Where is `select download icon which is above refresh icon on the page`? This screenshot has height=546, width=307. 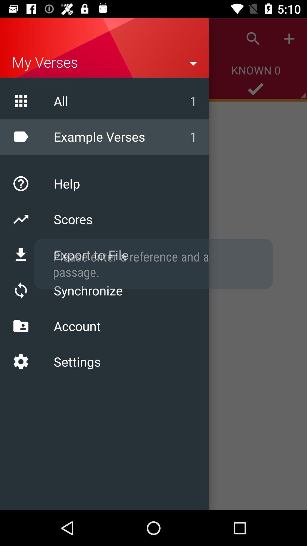 select download icon which is above refresh icon on the page is located at coordinates (21, 255).